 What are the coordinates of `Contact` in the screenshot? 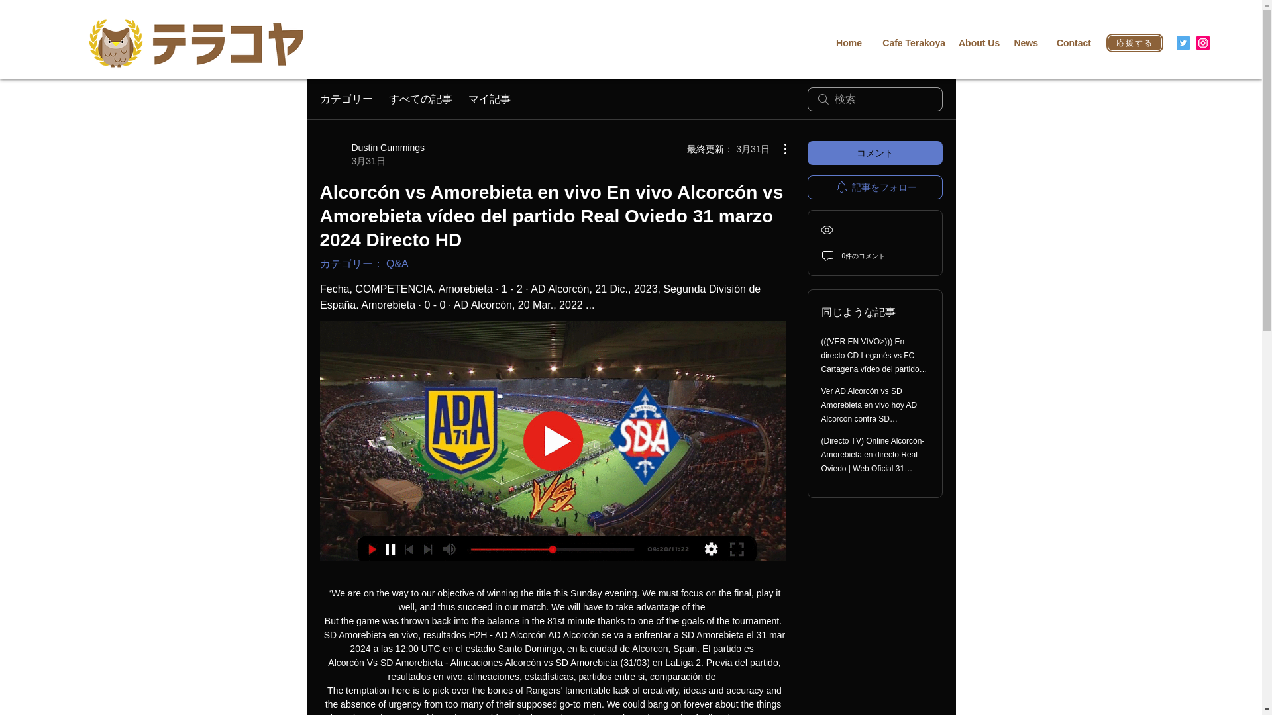 It's located at (1071, 42).